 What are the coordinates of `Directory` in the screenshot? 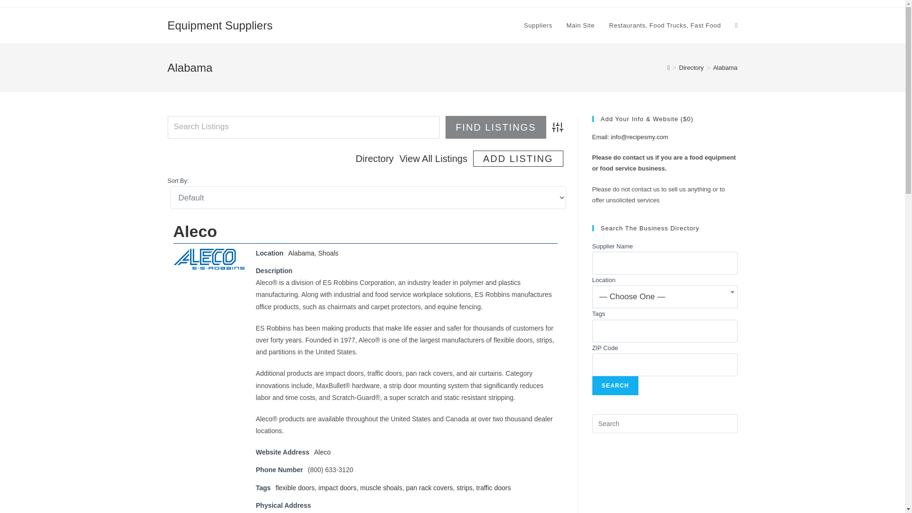 It's located at (374, 159).